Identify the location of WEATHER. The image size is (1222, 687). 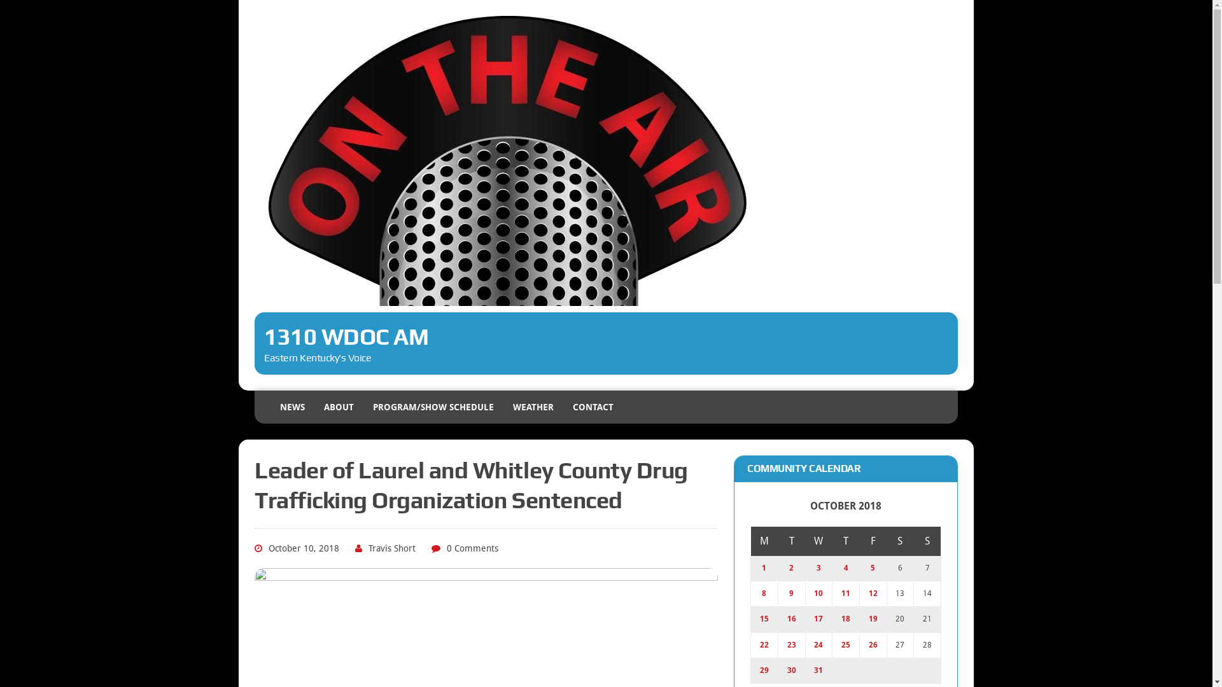
(533, 407).